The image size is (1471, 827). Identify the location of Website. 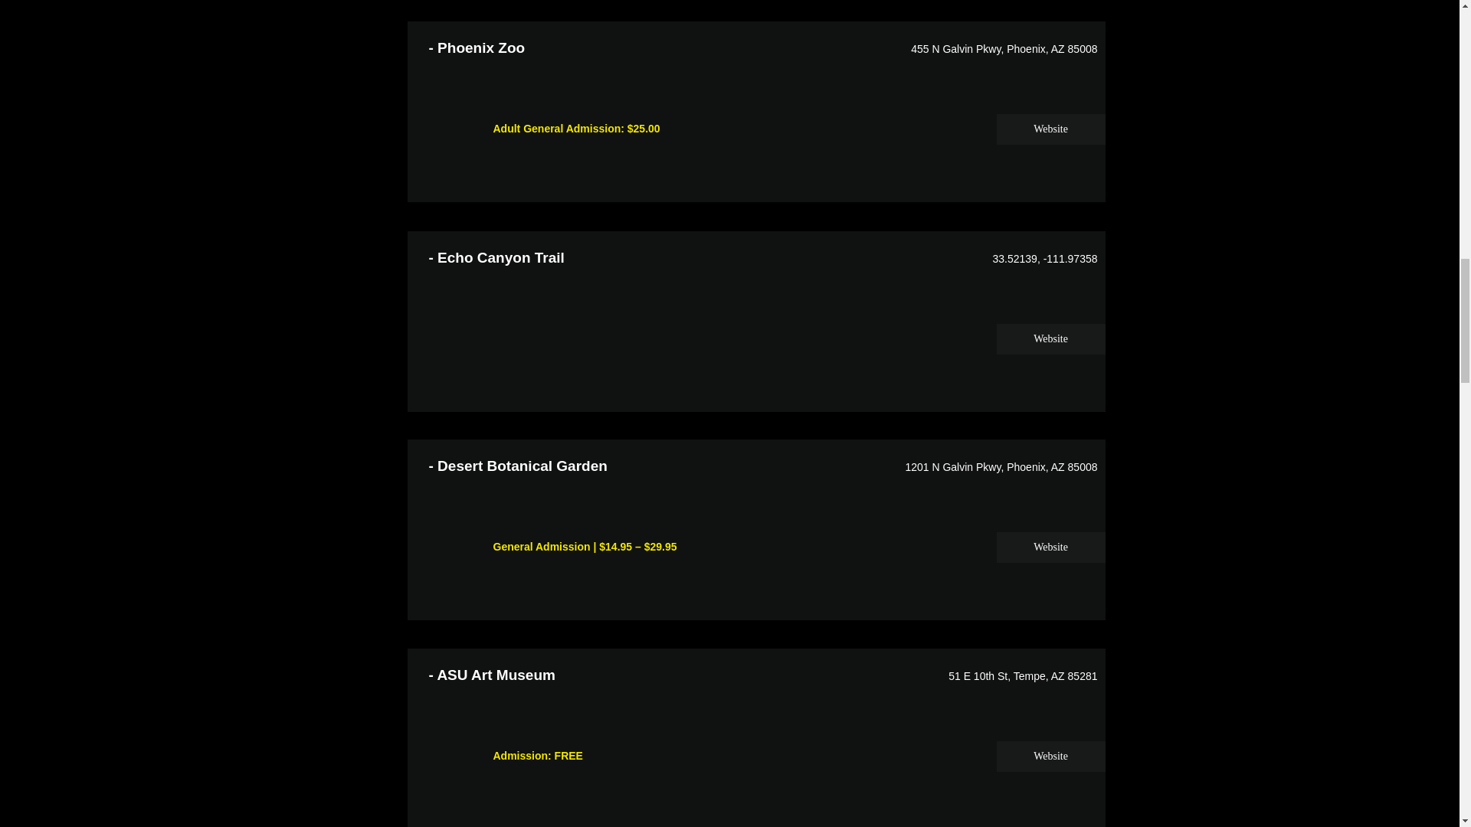
(1050, 548).